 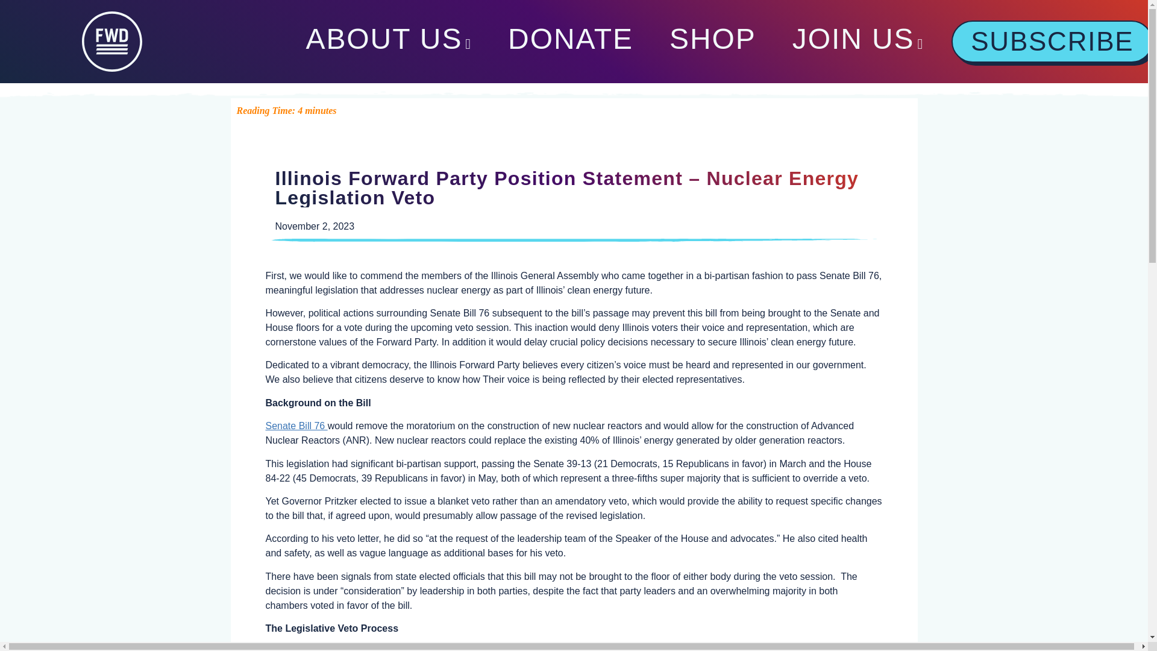 What do you see at coordinates (712, 39) in the screenshot?
I see `SHOP` at bounding box center [712, 39].